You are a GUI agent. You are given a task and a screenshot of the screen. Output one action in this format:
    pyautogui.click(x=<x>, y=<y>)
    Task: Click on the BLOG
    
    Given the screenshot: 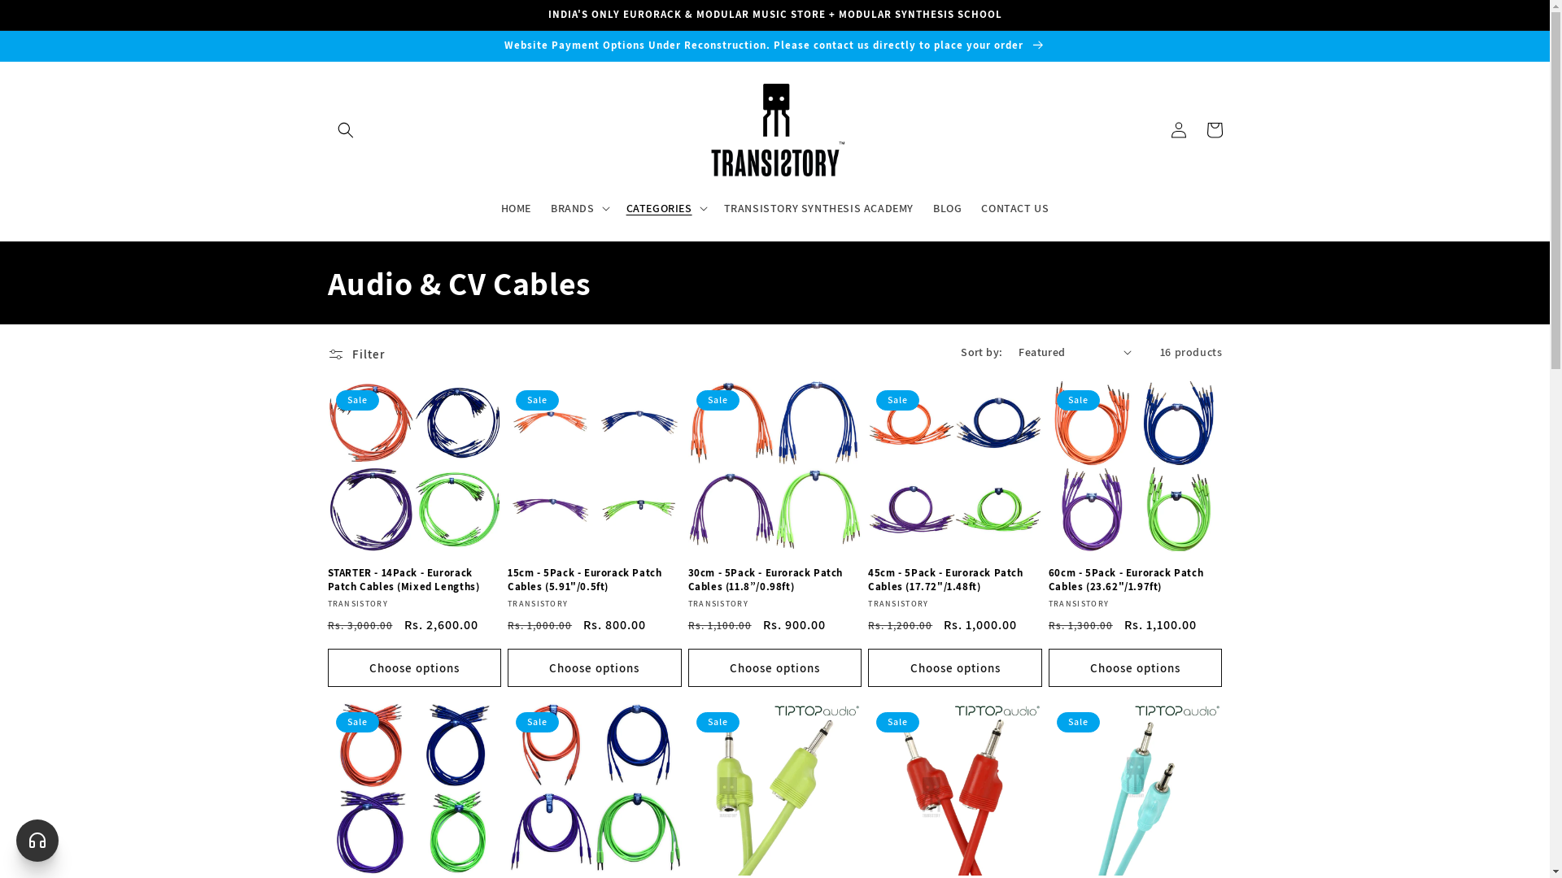 What is the action you would take?
    pyautogui.click(x=947, y=207)
    